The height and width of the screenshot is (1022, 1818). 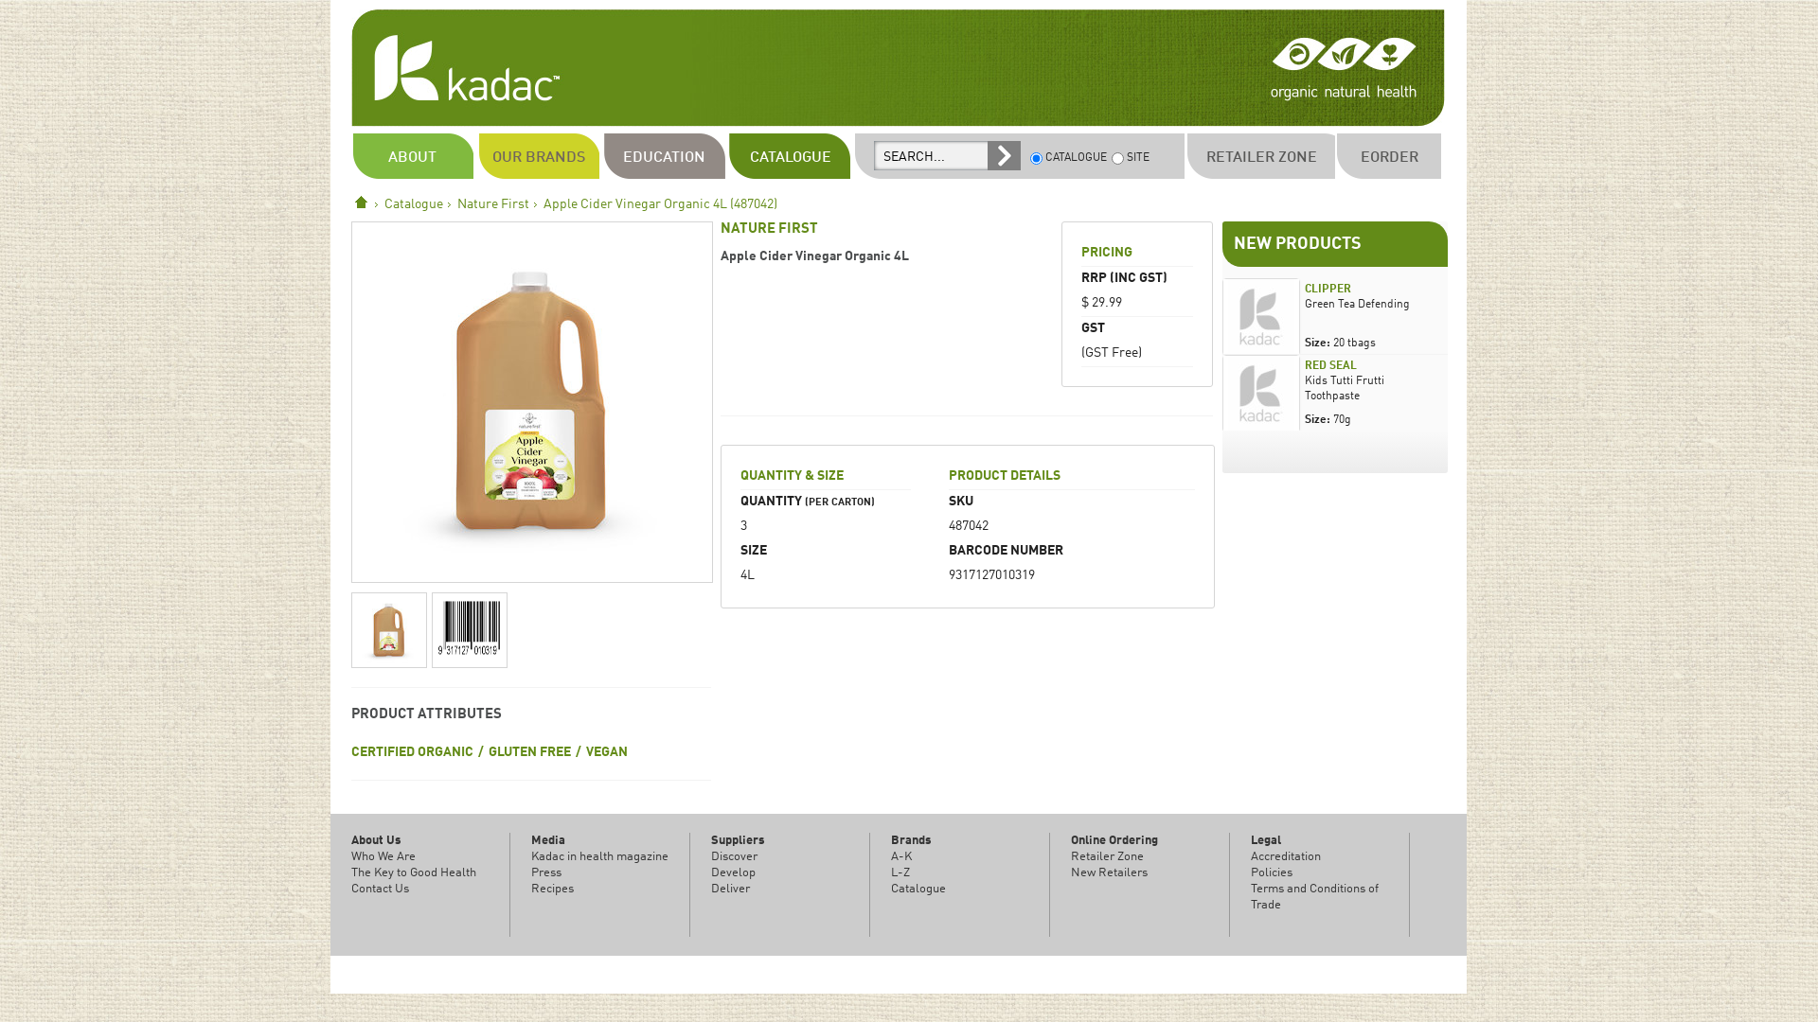 What do you see at coordinates (1314, 897) in the screenshot?
I see `Terms and Conditions of Trade` at bounding box center [1314, 897].